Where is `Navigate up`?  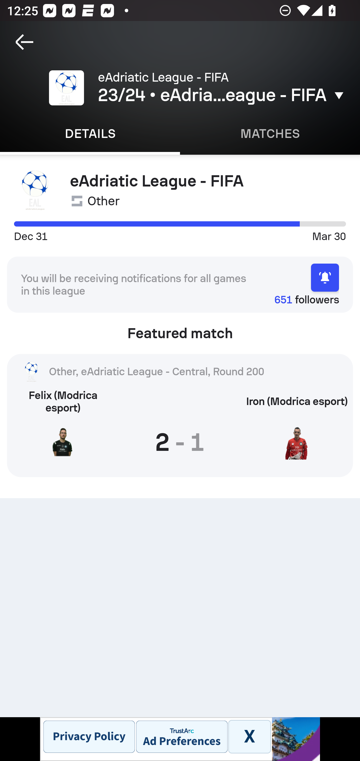 Navigate up is located at coordinates (24, 42).